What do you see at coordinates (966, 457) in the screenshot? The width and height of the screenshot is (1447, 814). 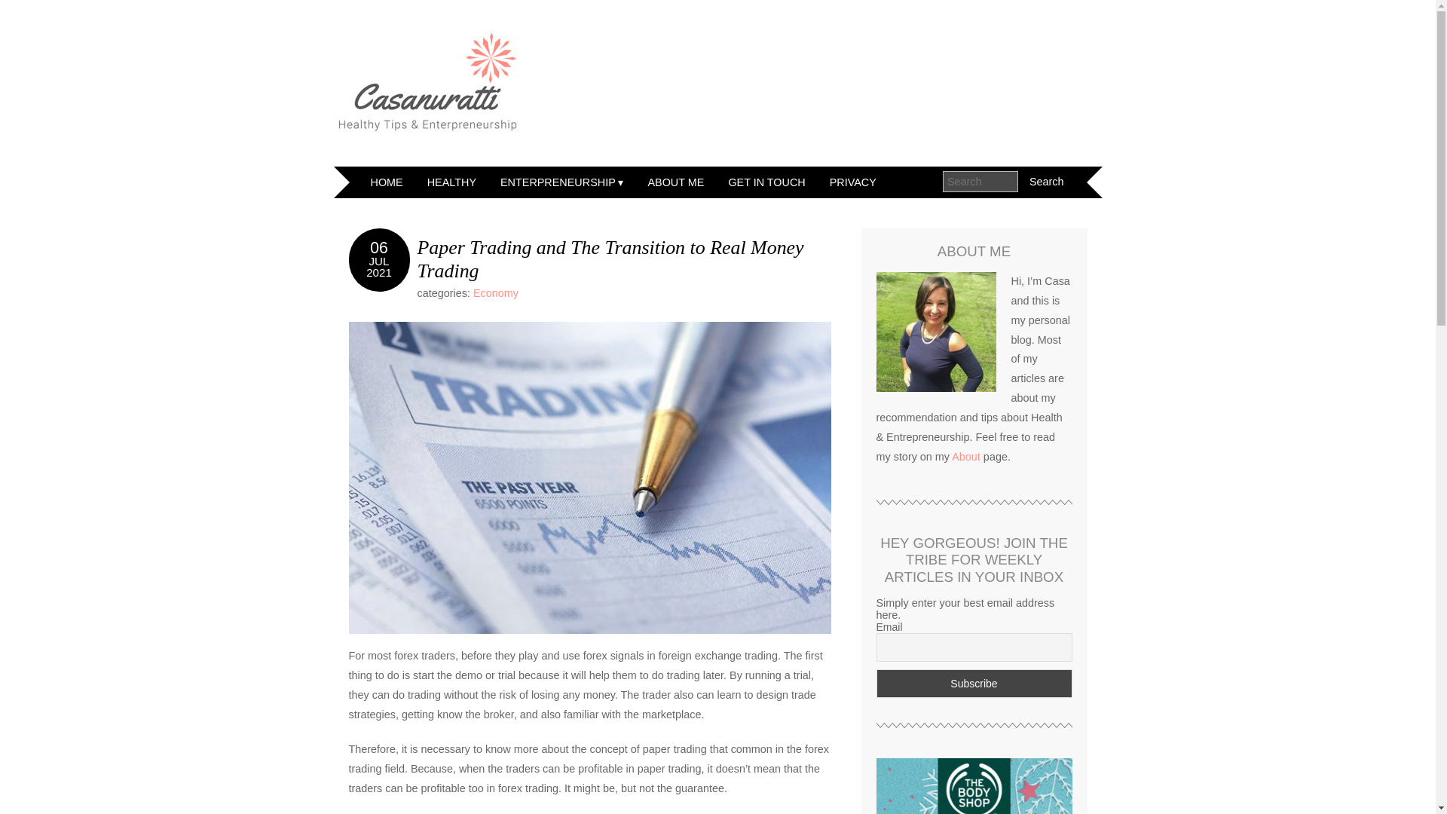 I see `About` at bounding box center [966, 457].